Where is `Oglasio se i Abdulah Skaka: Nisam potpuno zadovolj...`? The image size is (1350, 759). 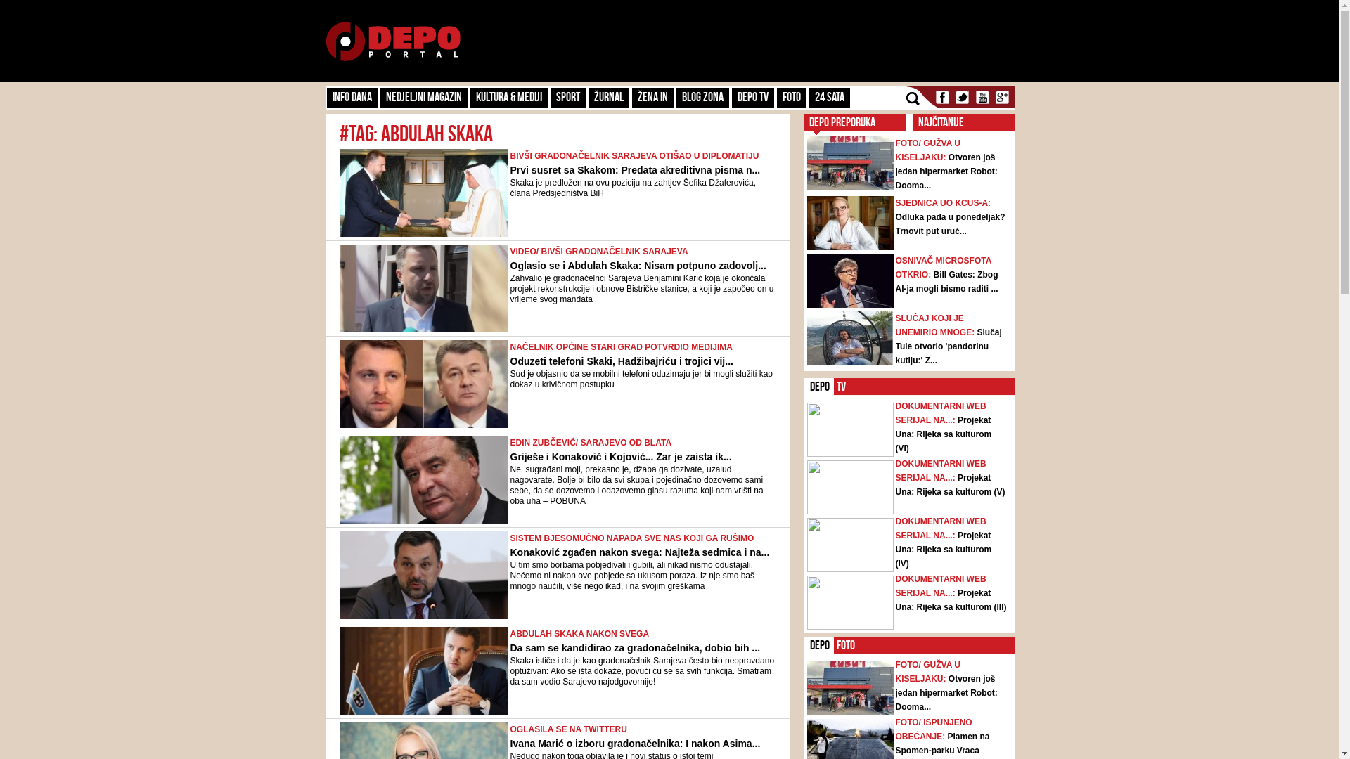
Oglasio se i Abdulah Skaka: Nisam potpuno zadovolj... is located at coordinates (638, 266).